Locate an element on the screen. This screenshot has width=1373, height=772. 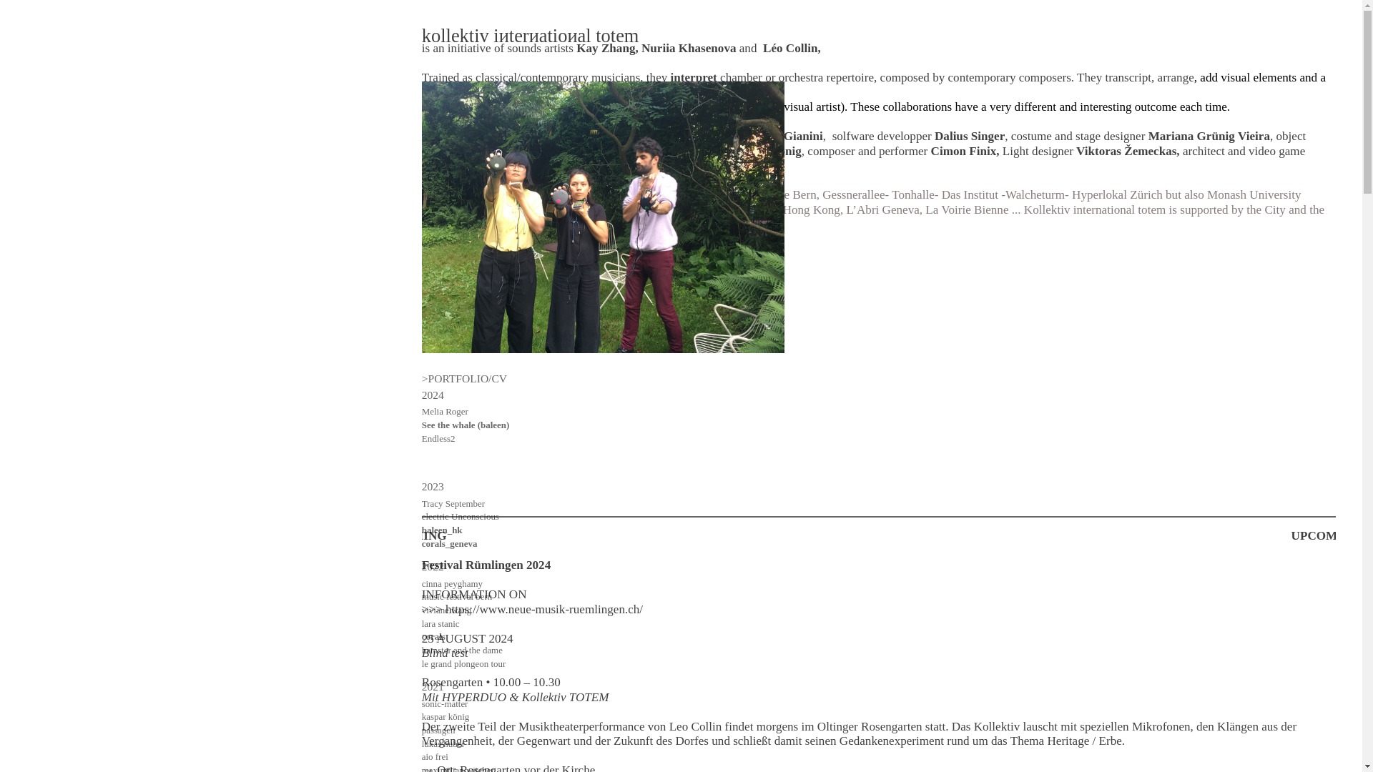
Endless is located at coordinates (435, 438).